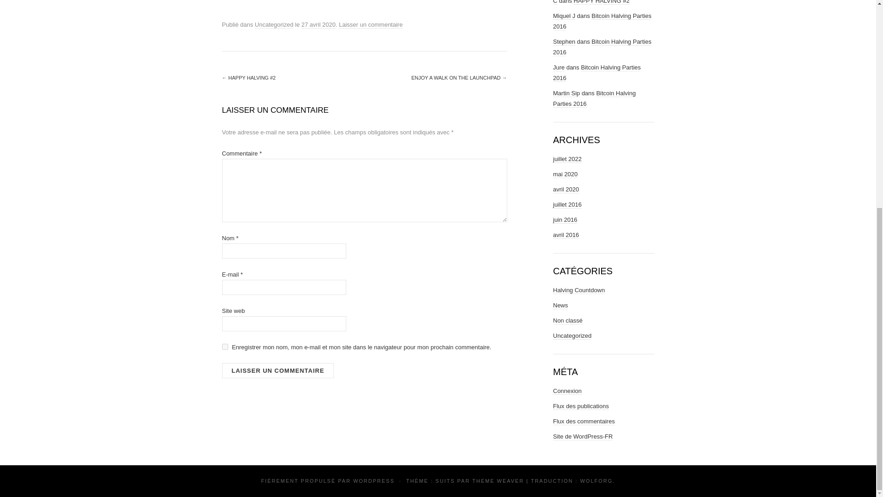  Describe the element at coordinates (602, 47) in the screenshot. I see `Bitcoin Halving Parties 2016` at that location.